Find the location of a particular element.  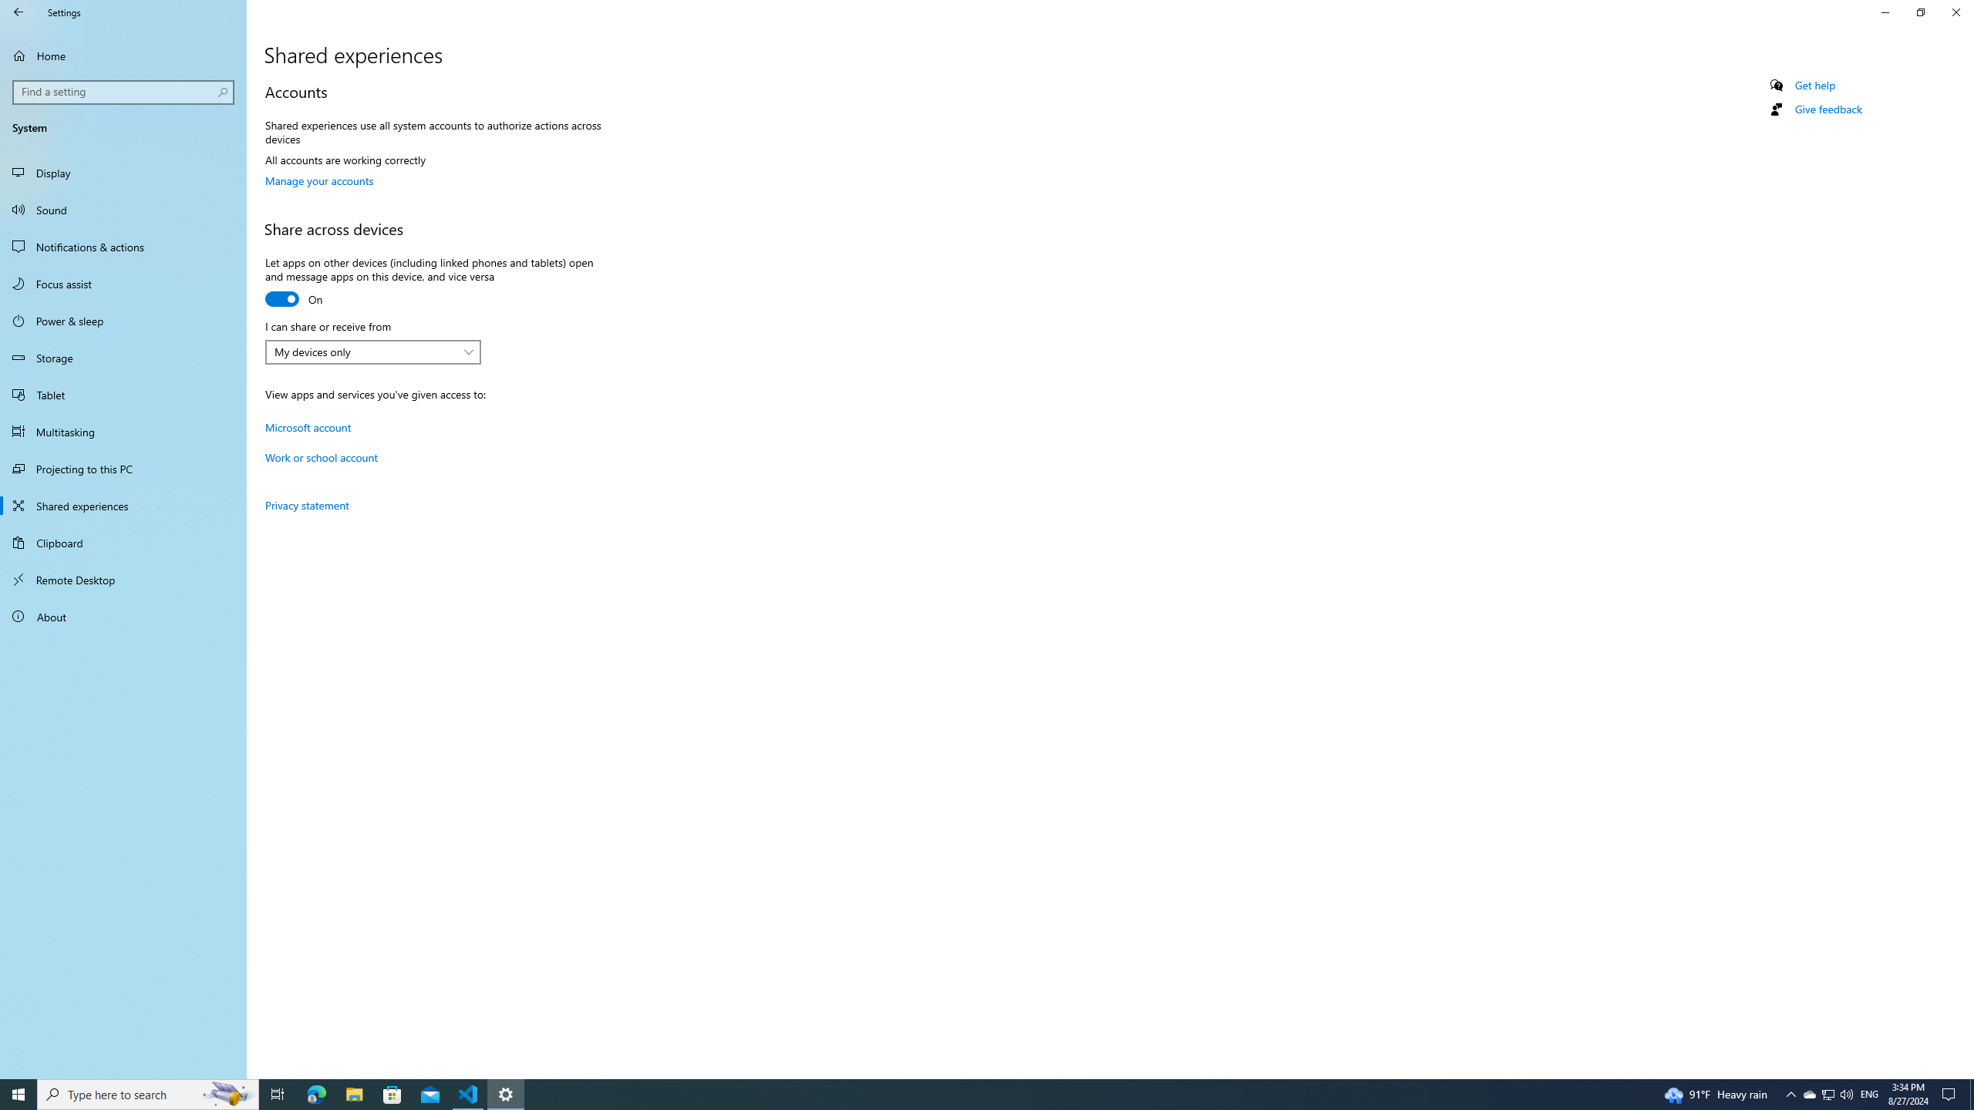

Clipboard is located at coordinates (123, 543).